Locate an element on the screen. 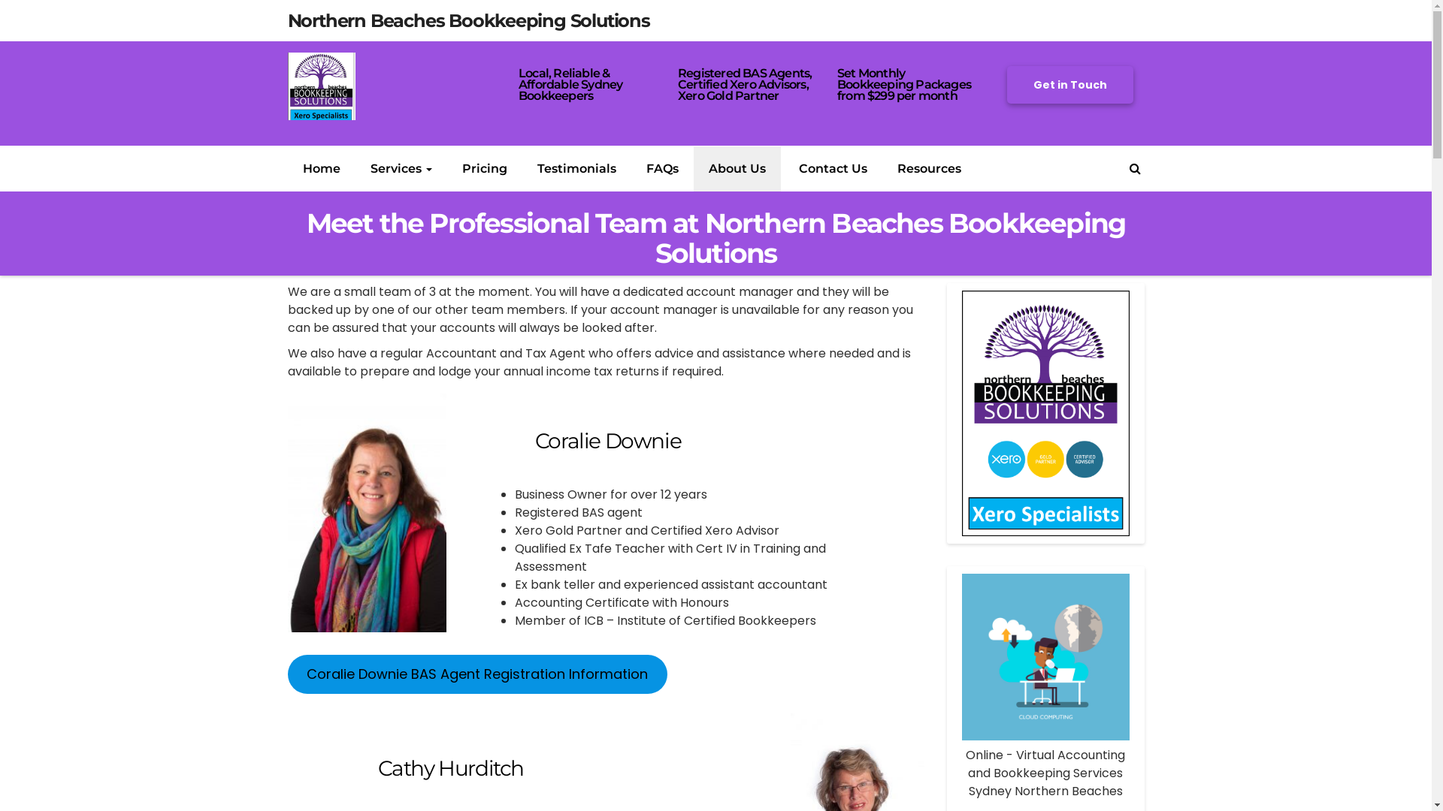  About Us is located at coordinates (737, 169).